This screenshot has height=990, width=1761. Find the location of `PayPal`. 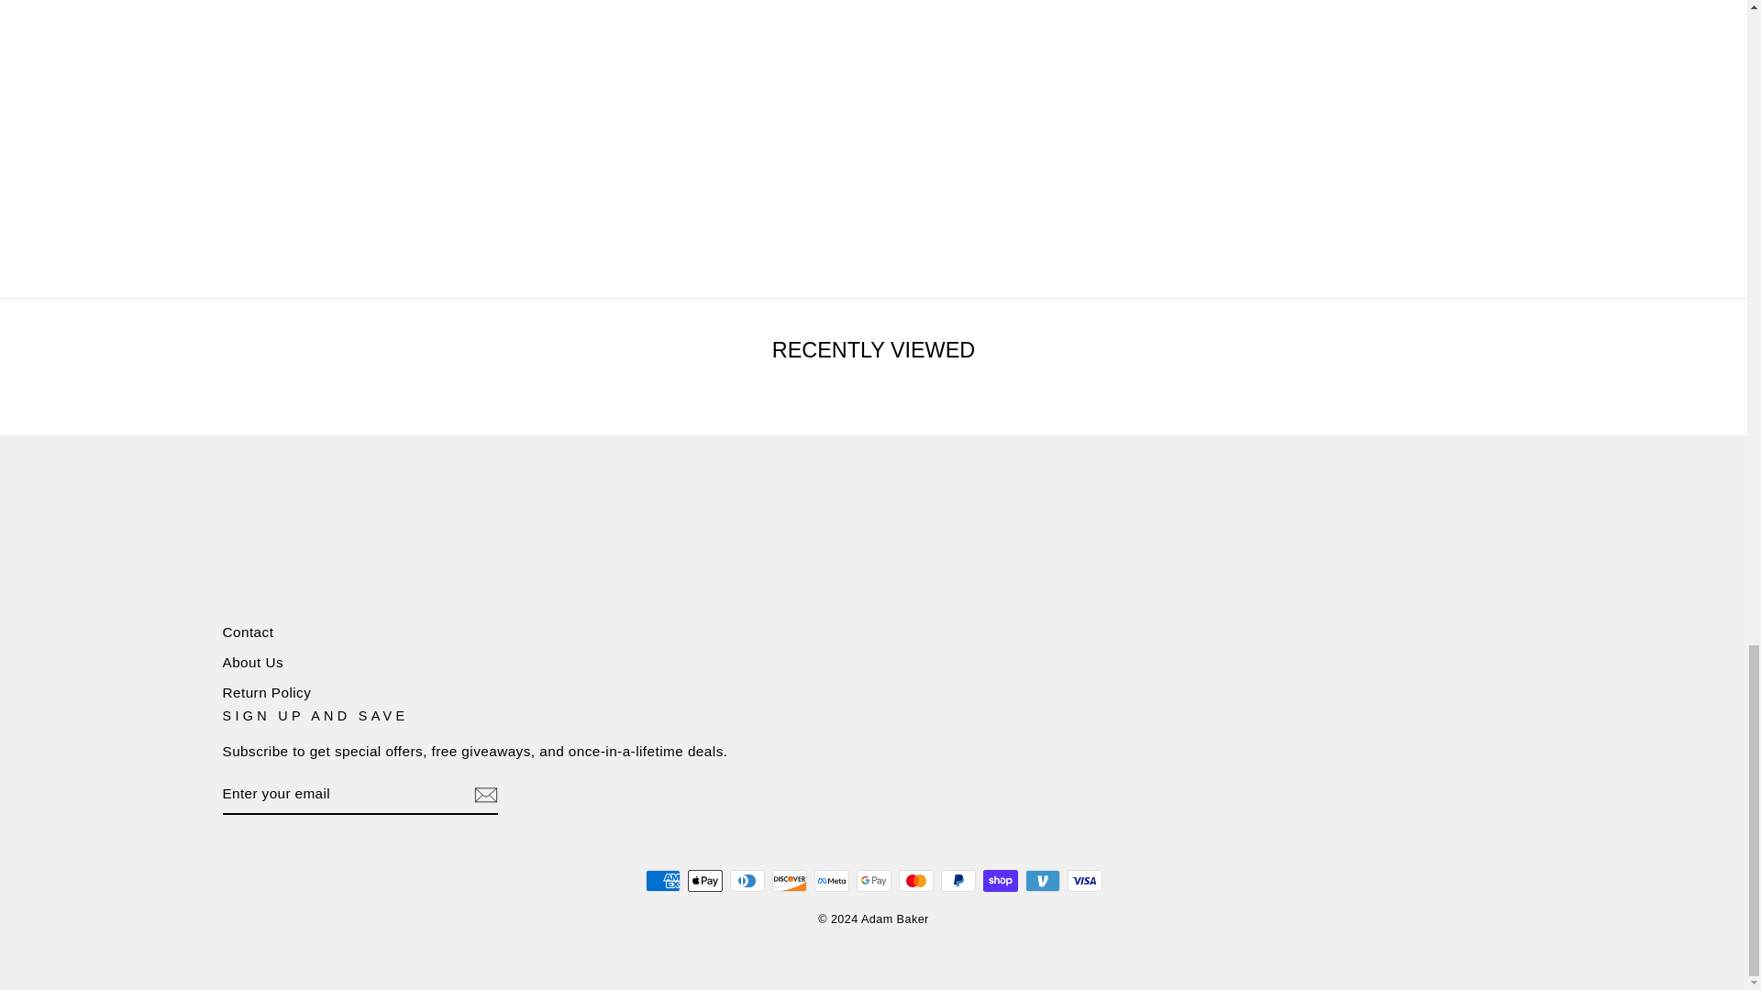

PayPal is located at coordinates (958, 881).